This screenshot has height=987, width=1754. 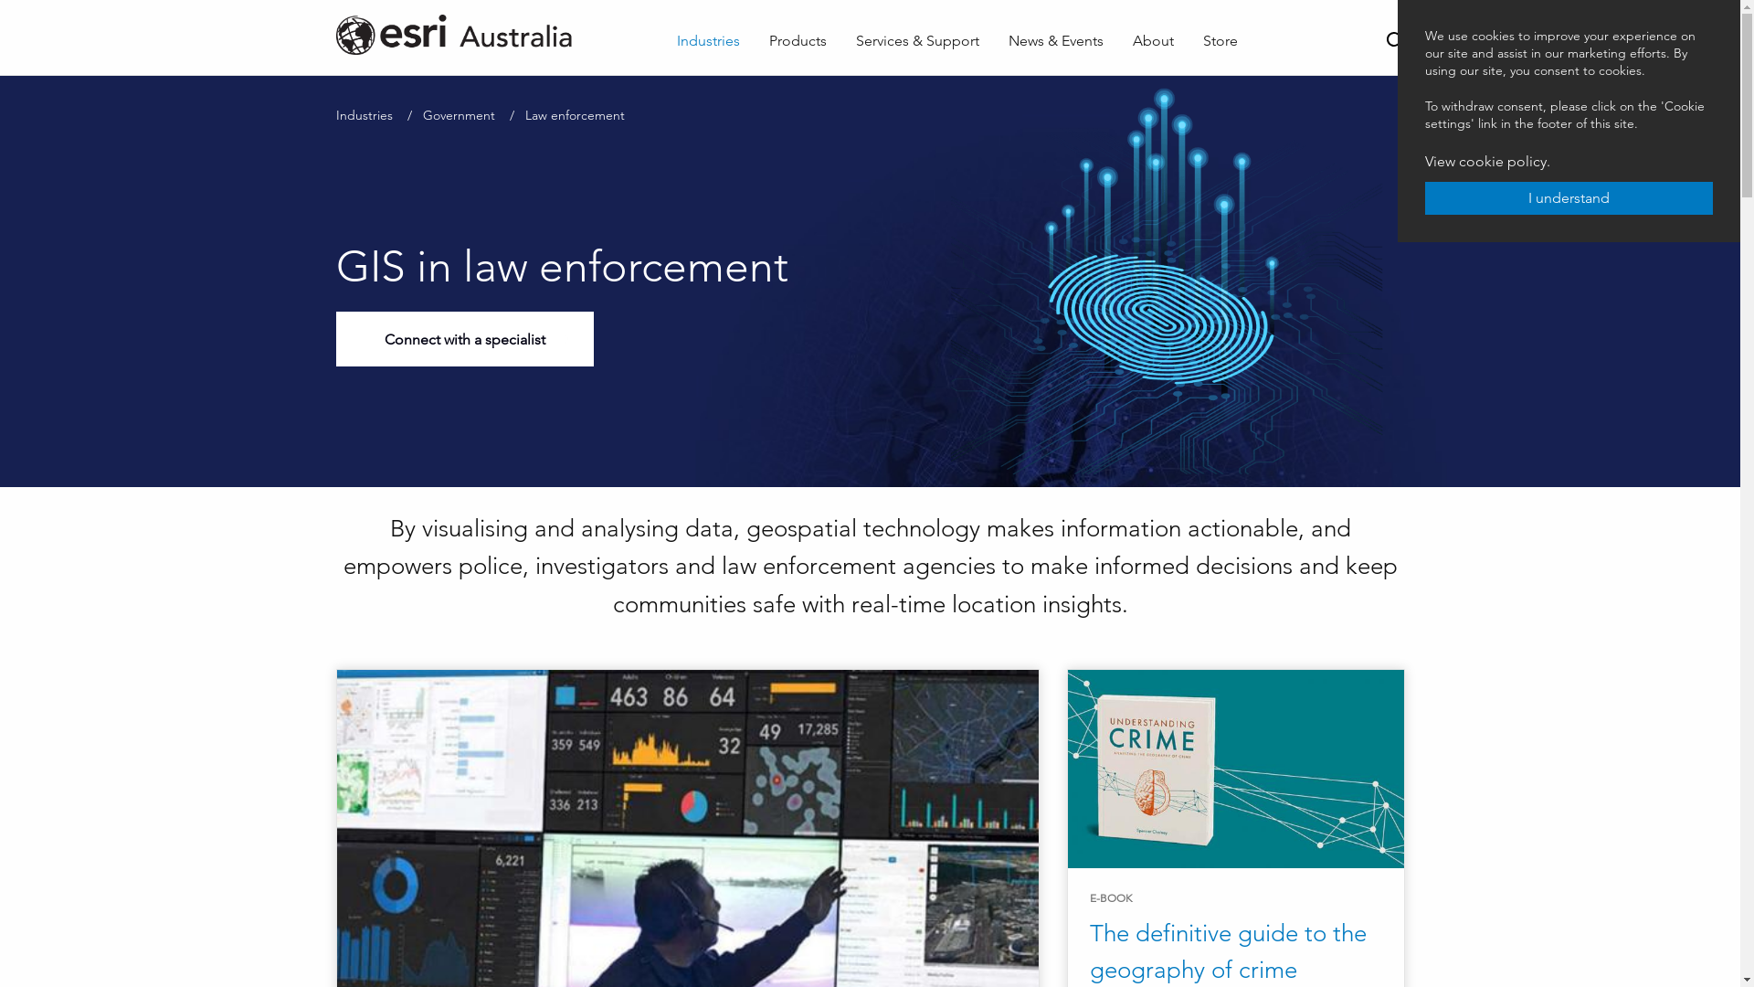 I want to click on Skip to main content, so click(x=0, y=0).